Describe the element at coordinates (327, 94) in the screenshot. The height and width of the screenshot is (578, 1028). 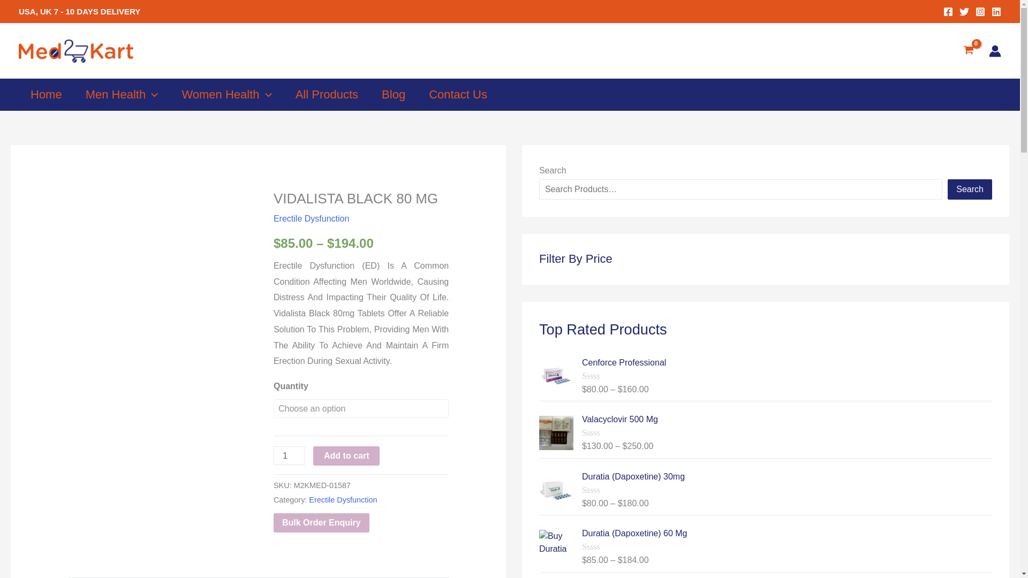
I see `All Products` at that location.